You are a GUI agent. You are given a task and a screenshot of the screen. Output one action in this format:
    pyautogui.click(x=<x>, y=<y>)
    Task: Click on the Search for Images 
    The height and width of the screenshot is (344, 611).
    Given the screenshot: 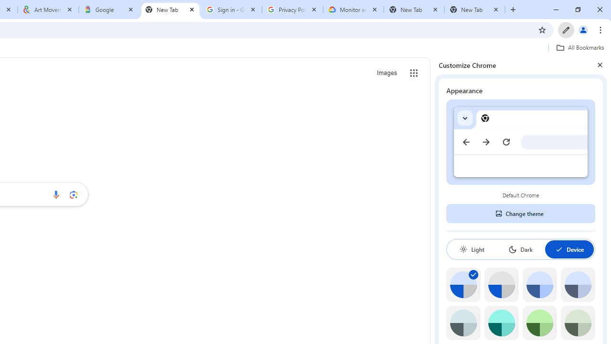 What is the action you would take?
    pyautogui.click(x=387, y=73)
    